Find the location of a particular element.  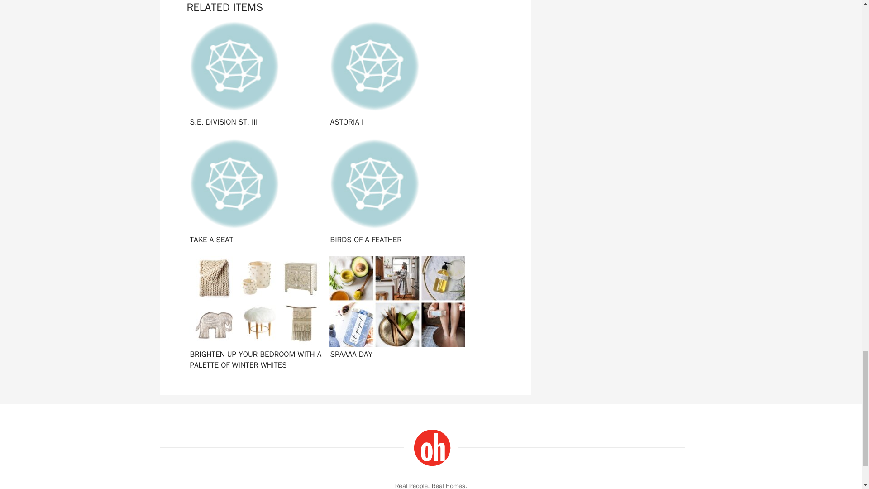

TAKE A SEAT is located at coordinates (254, 193).